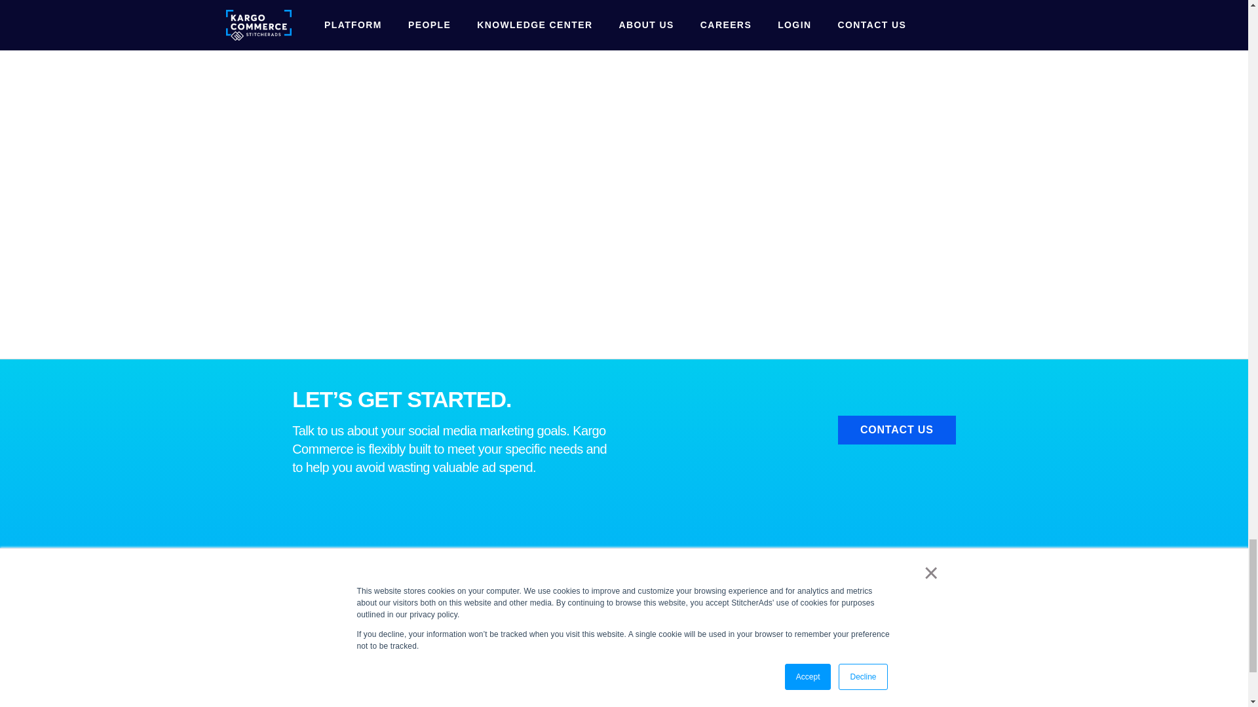  What do you see at coordinates (429, 584) in the screenshot?
I see `Media Buying Services` at bounding box center [429, 584].